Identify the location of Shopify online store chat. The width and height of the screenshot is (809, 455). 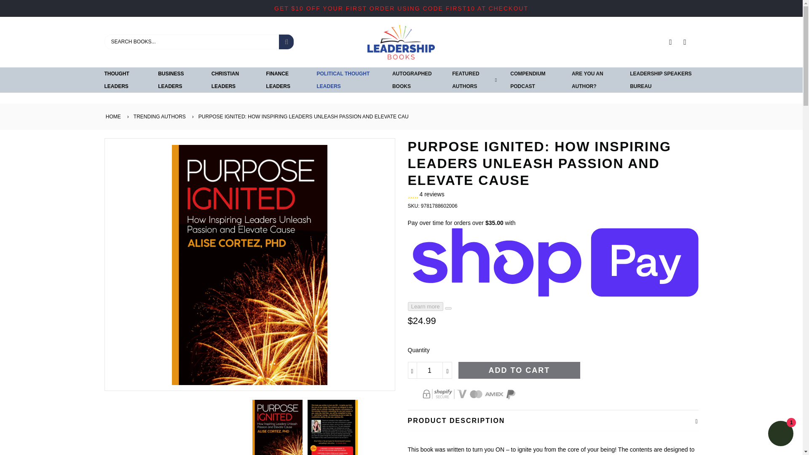
(780, 434).